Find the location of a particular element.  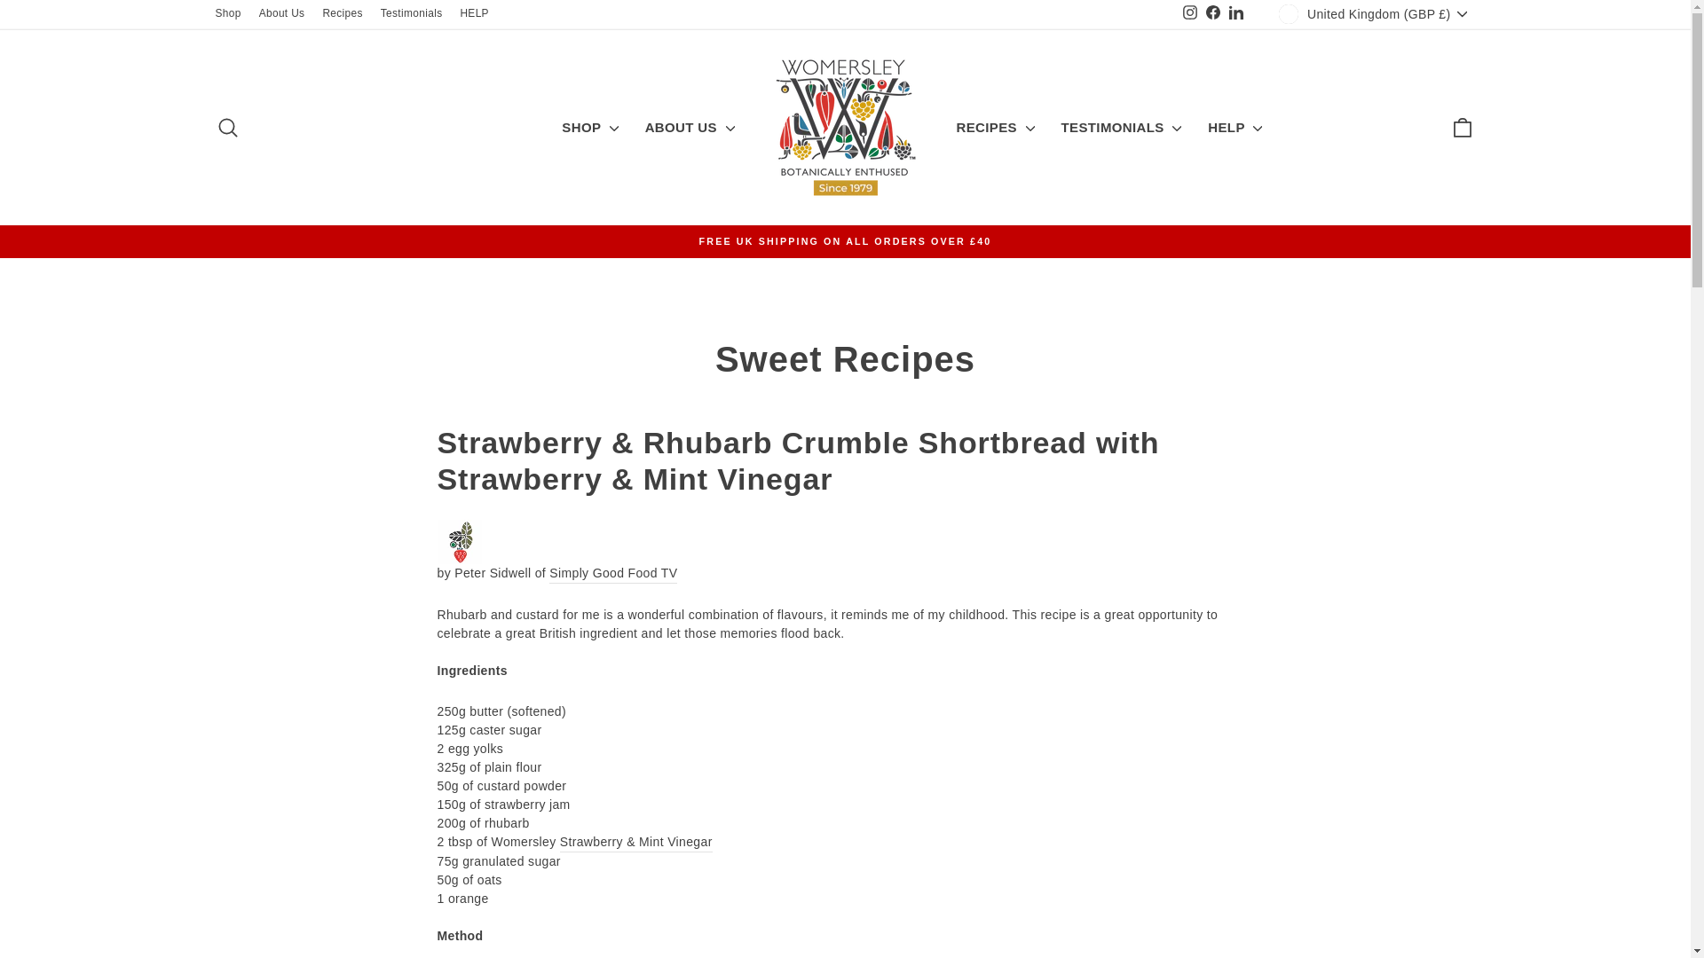

ICON-BAG-MINIMAL is located at coordinates (1463, 127).